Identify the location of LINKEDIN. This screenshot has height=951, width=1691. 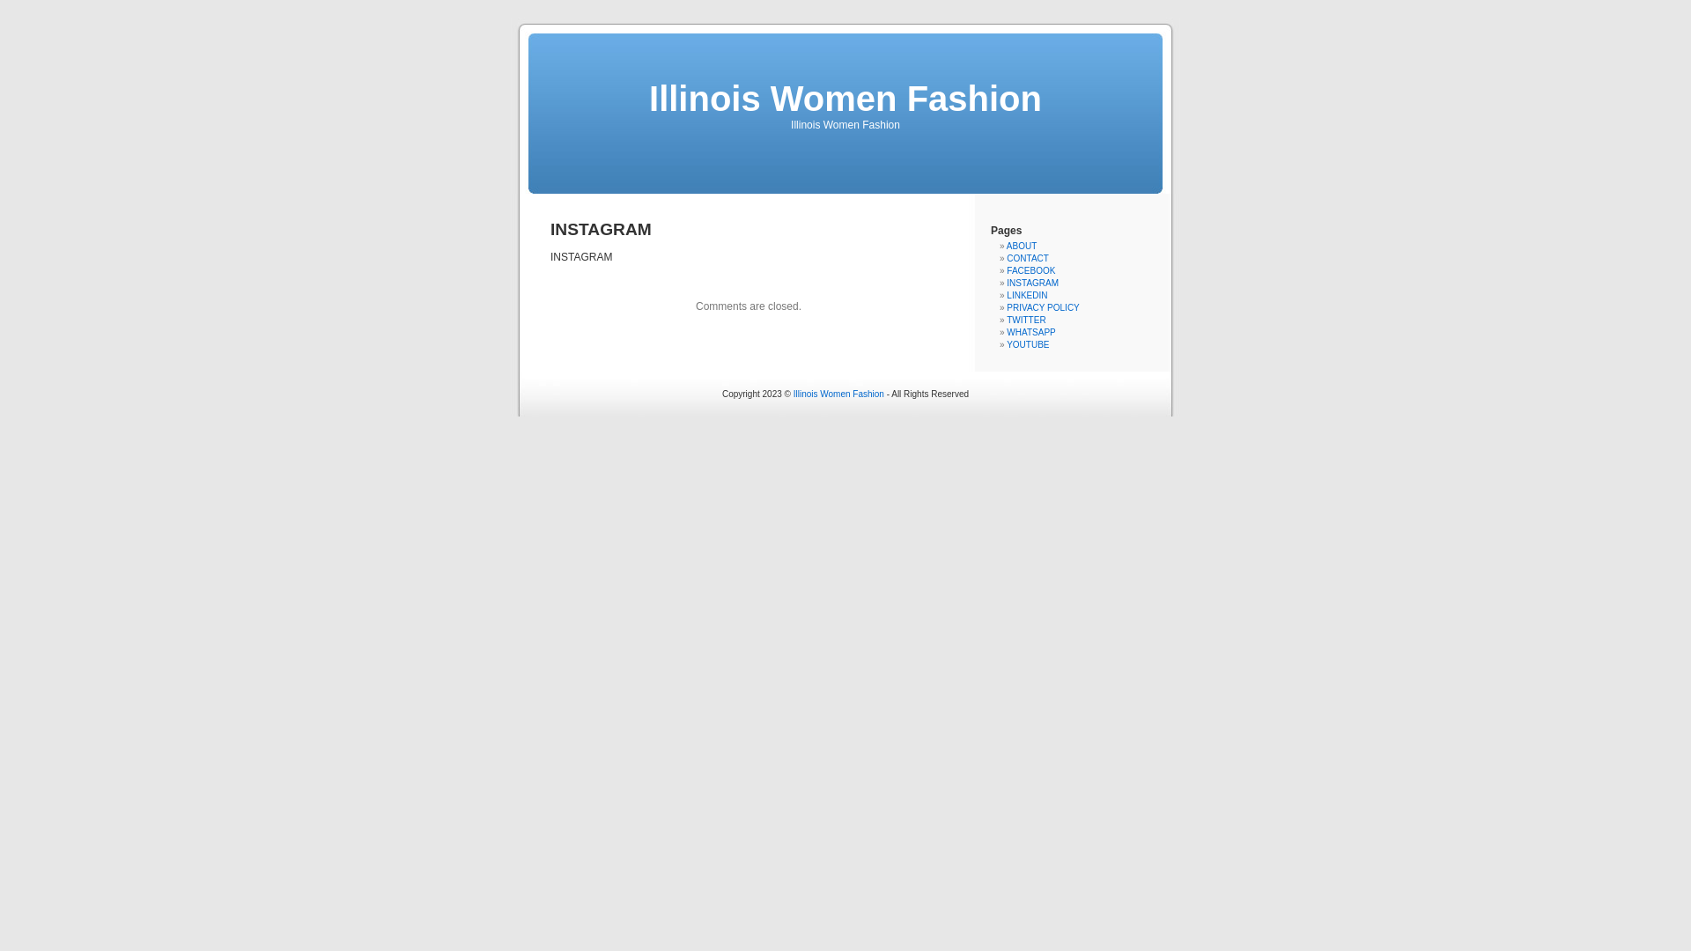
(1027, 296).